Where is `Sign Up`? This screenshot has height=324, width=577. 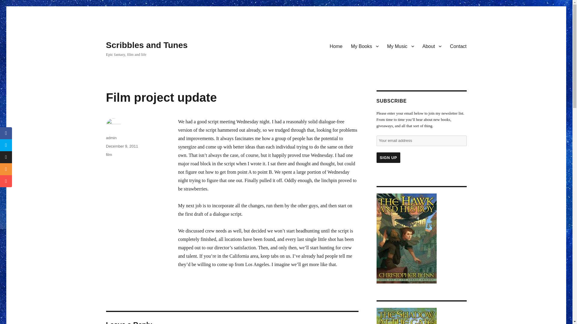 Sign Up is located at coordinates (388, 157).